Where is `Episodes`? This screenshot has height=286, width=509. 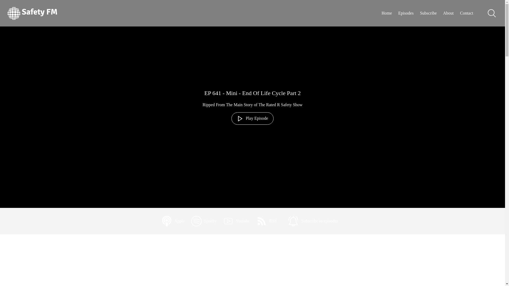 Episodes is located at coordinates (406, 13).